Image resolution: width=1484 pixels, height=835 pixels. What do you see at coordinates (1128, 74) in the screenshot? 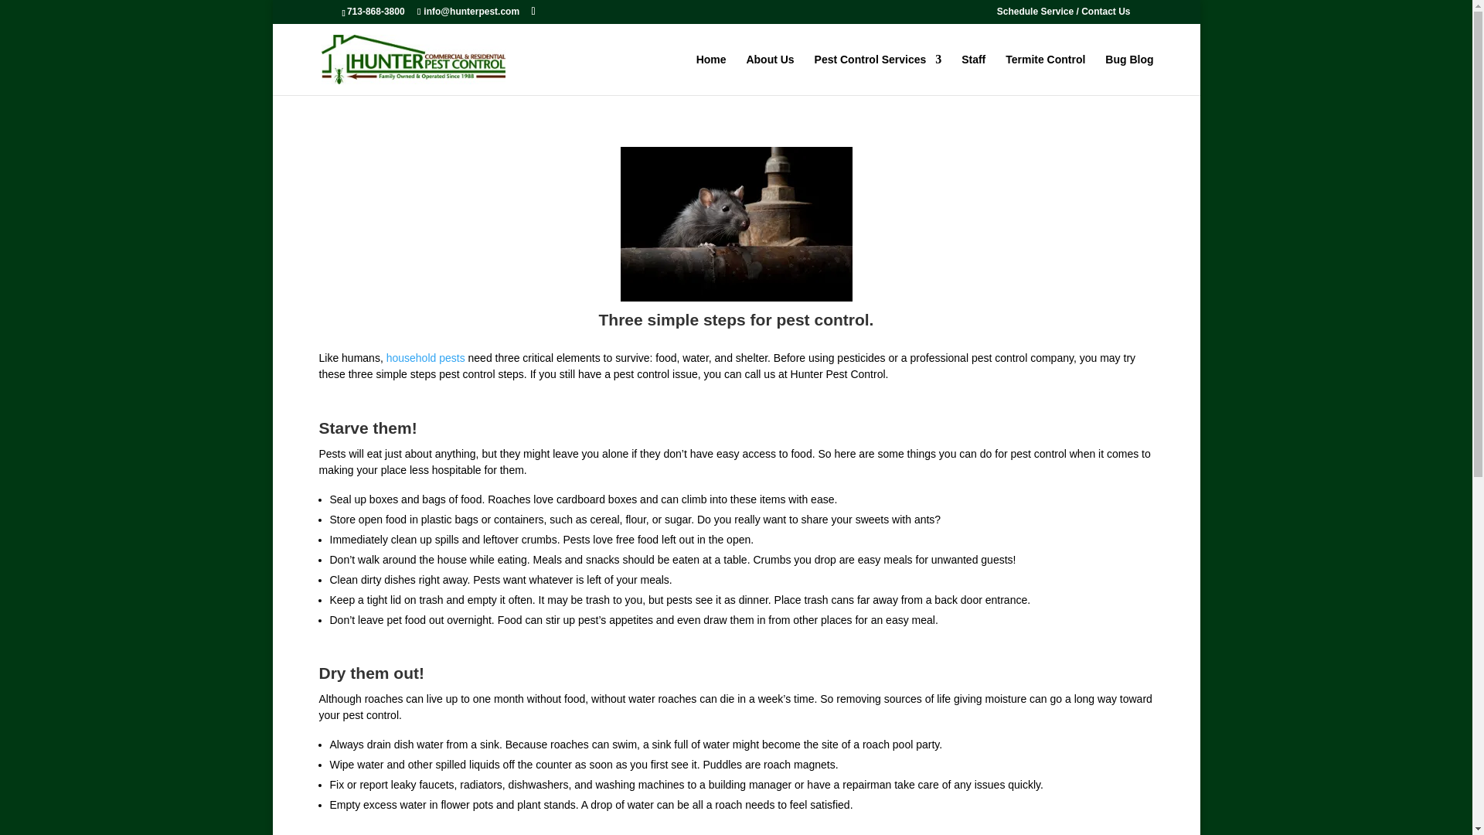
I see `Bug Blog` at bounding box center [1128, 74].